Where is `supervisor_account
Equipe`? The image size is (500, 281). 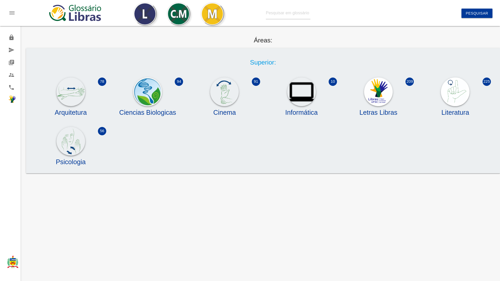
supervisor_account
Equipe is located at coordinates (10, 75).